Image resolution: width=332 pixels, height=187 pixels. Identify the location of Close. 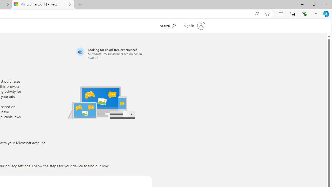
(326, 4).